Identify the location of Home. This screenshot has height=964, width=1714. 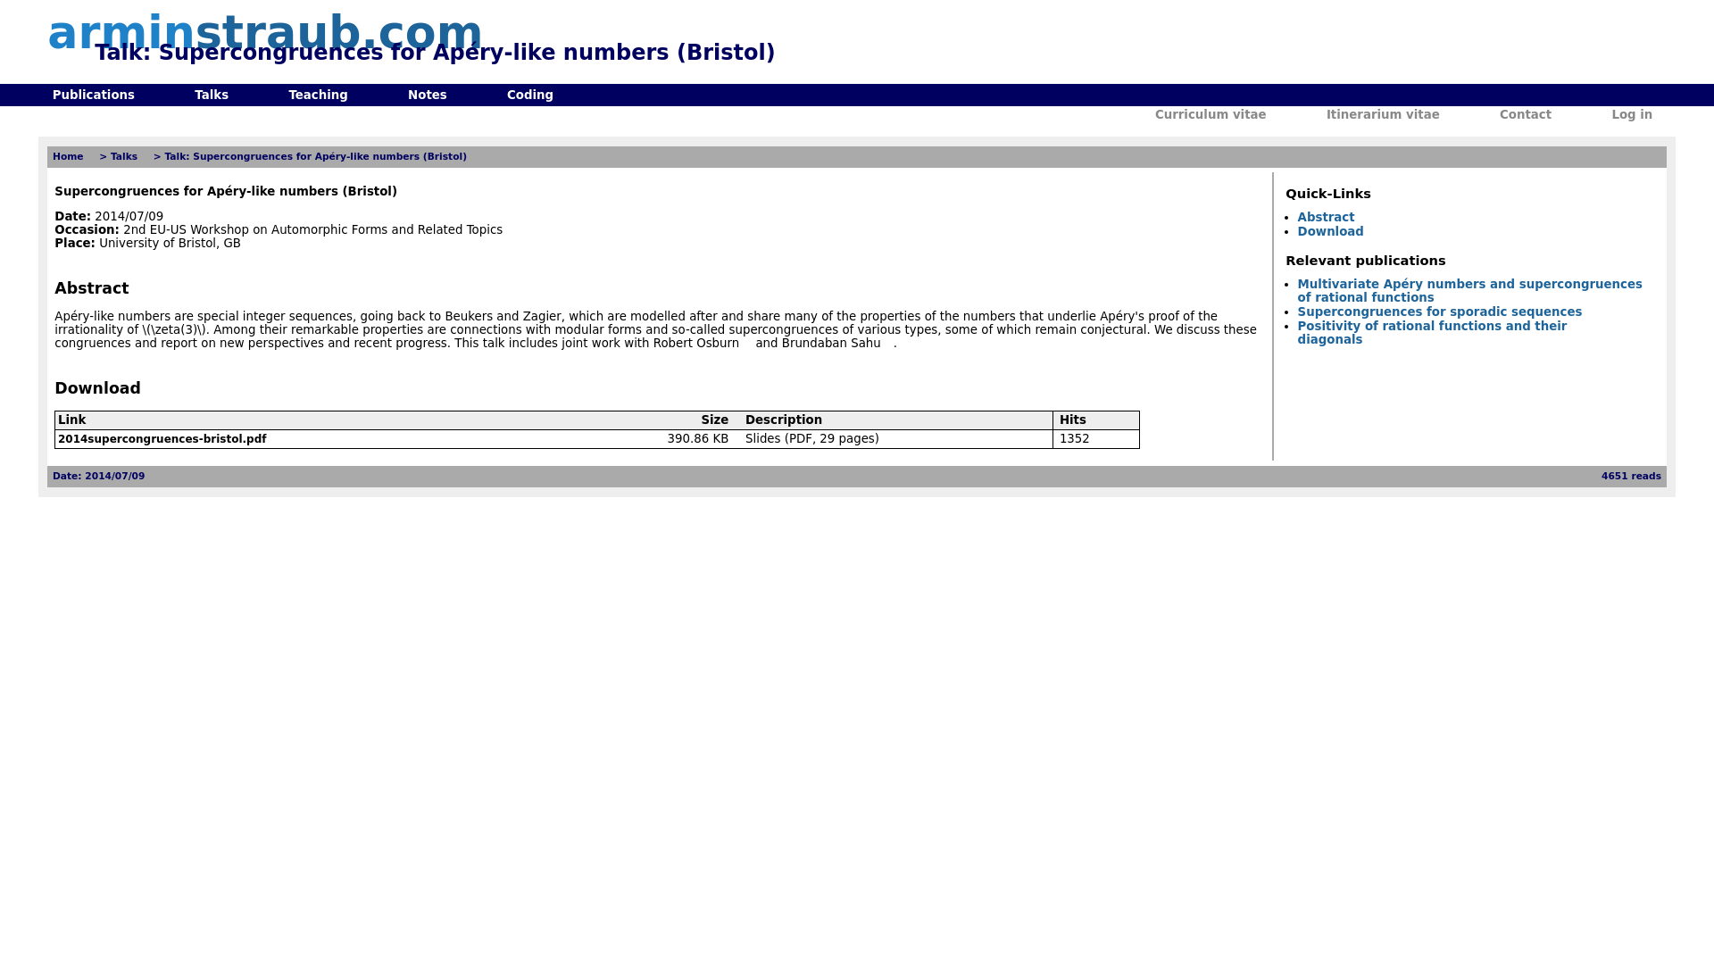
(74, 156).